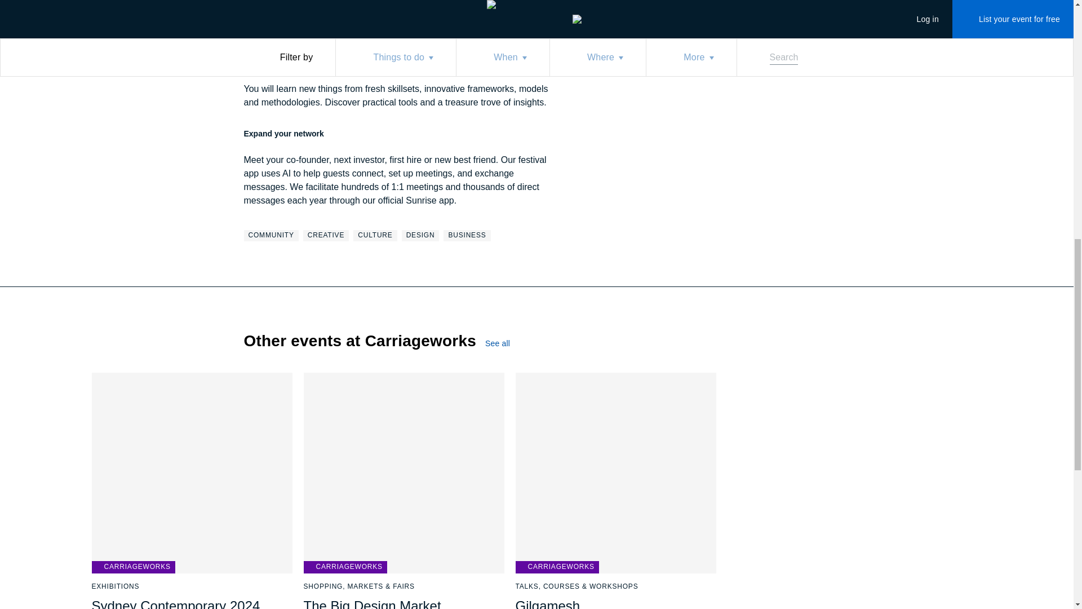 The image size is (1082, 609). What do you see at coordinates (115, 586) in the screenshot?
I see `EXHIBITIONS` at bounding box center [115, 586].